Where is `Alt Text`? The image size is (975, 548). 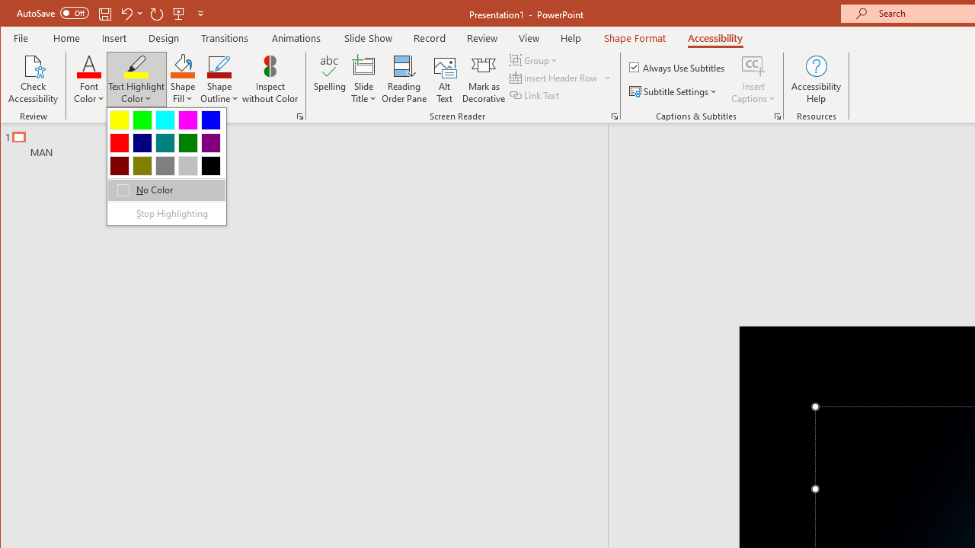
Alt Text is located at coordinates (445, 79).